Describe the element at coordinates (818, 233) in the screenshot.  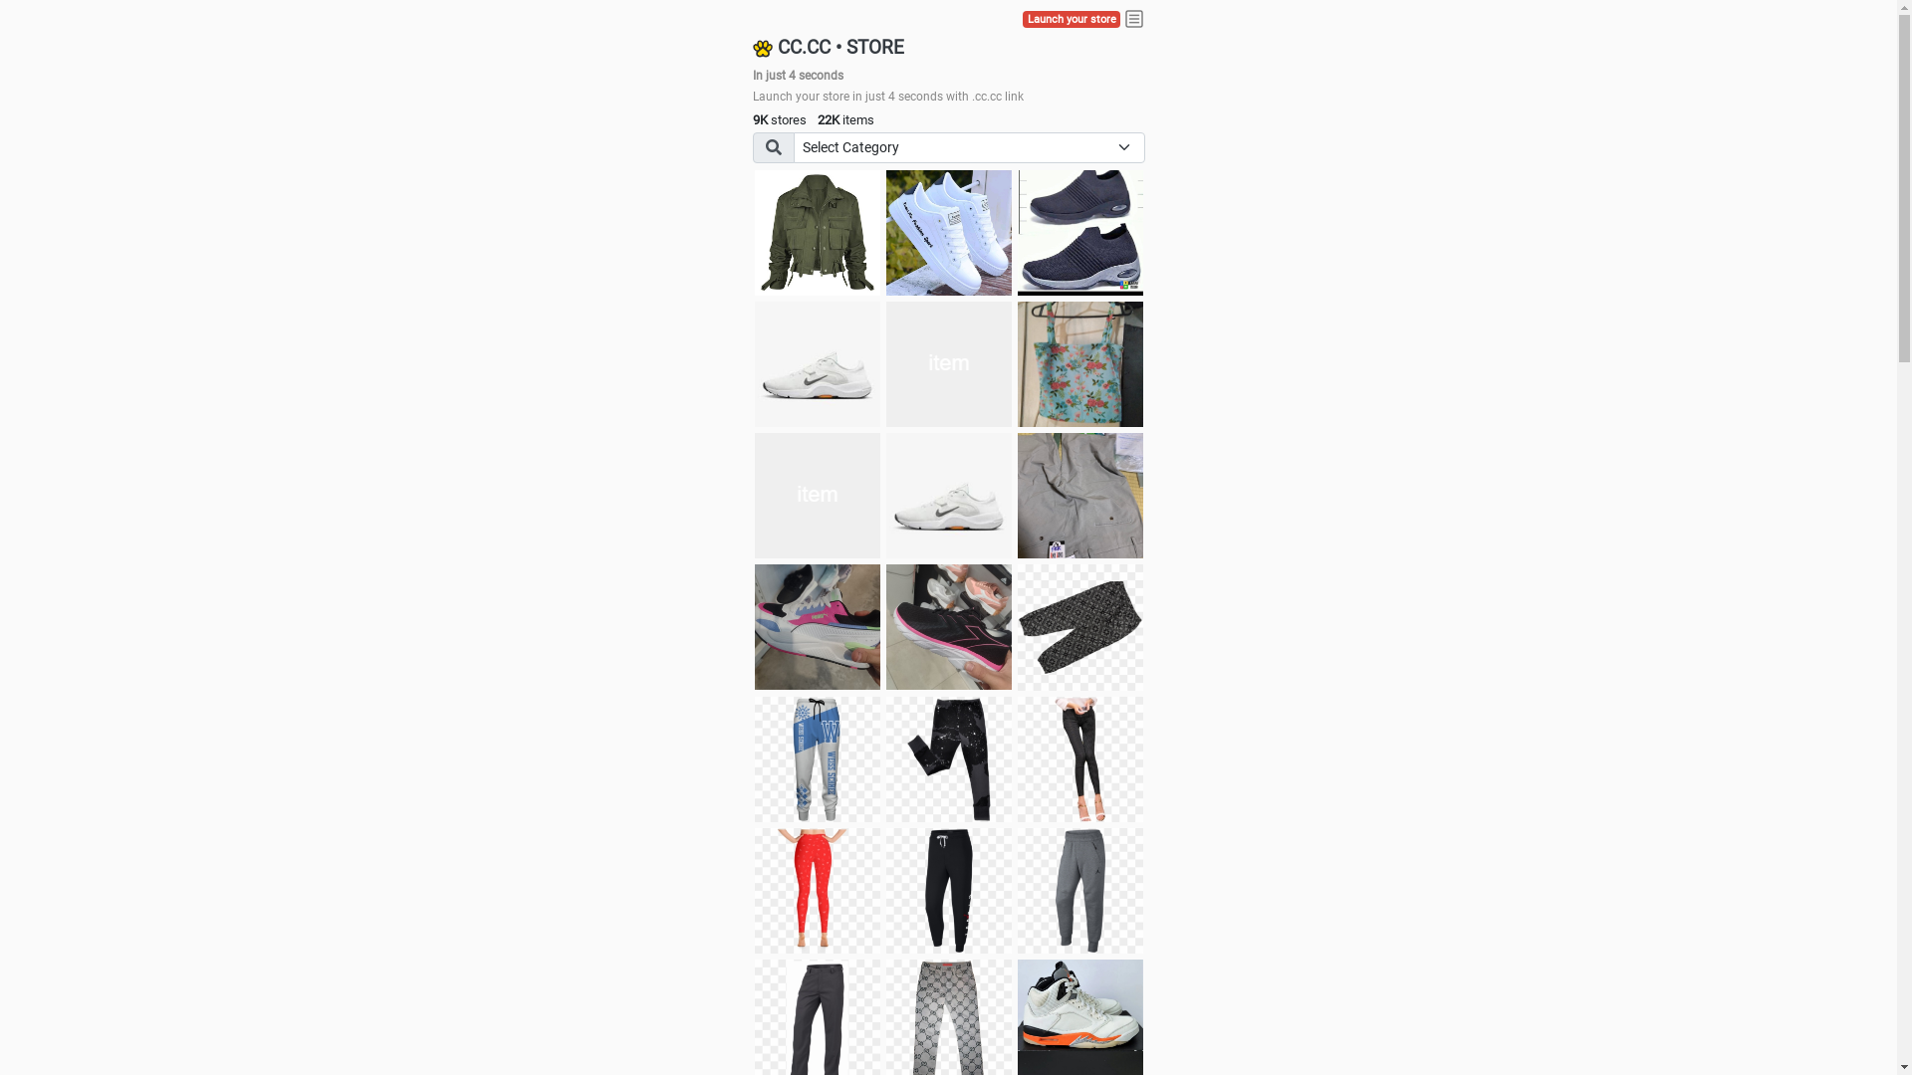
I see `jacket` at that location.